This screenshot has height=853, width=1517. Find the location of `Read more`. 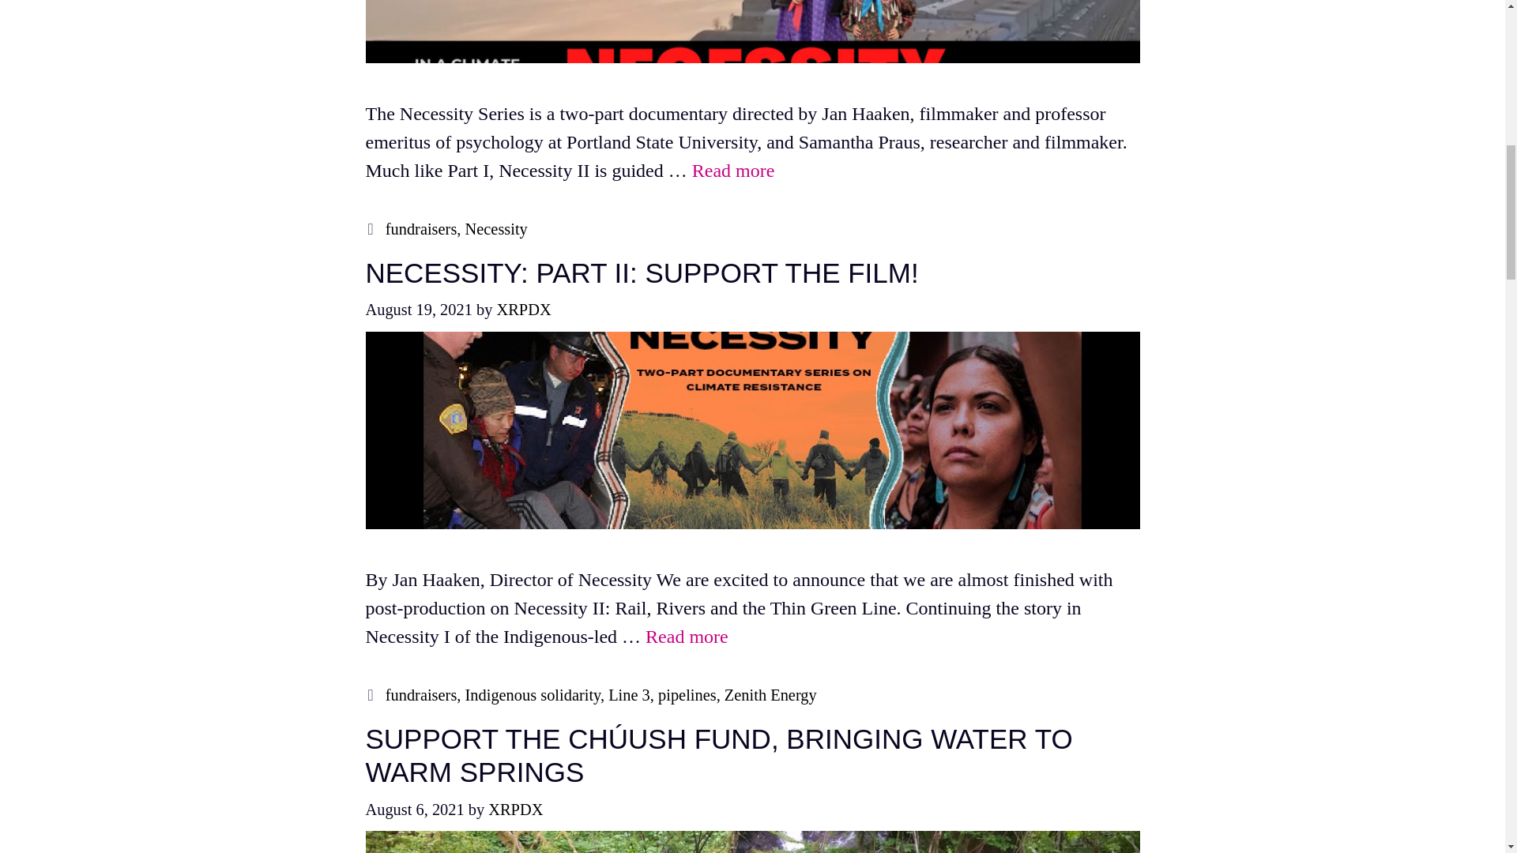

Read more is located at coordinates (733, 171).